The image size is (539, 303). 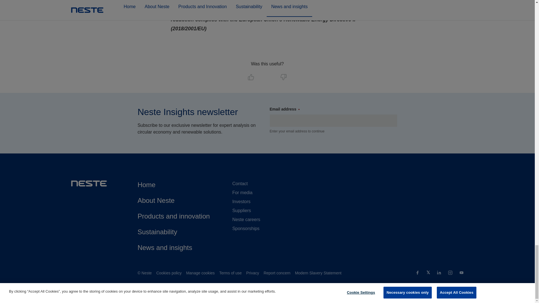 What do you see at coordinates (246, 219) in the screenshot?
I see `Neste careers` at bounding box center [246, 219].